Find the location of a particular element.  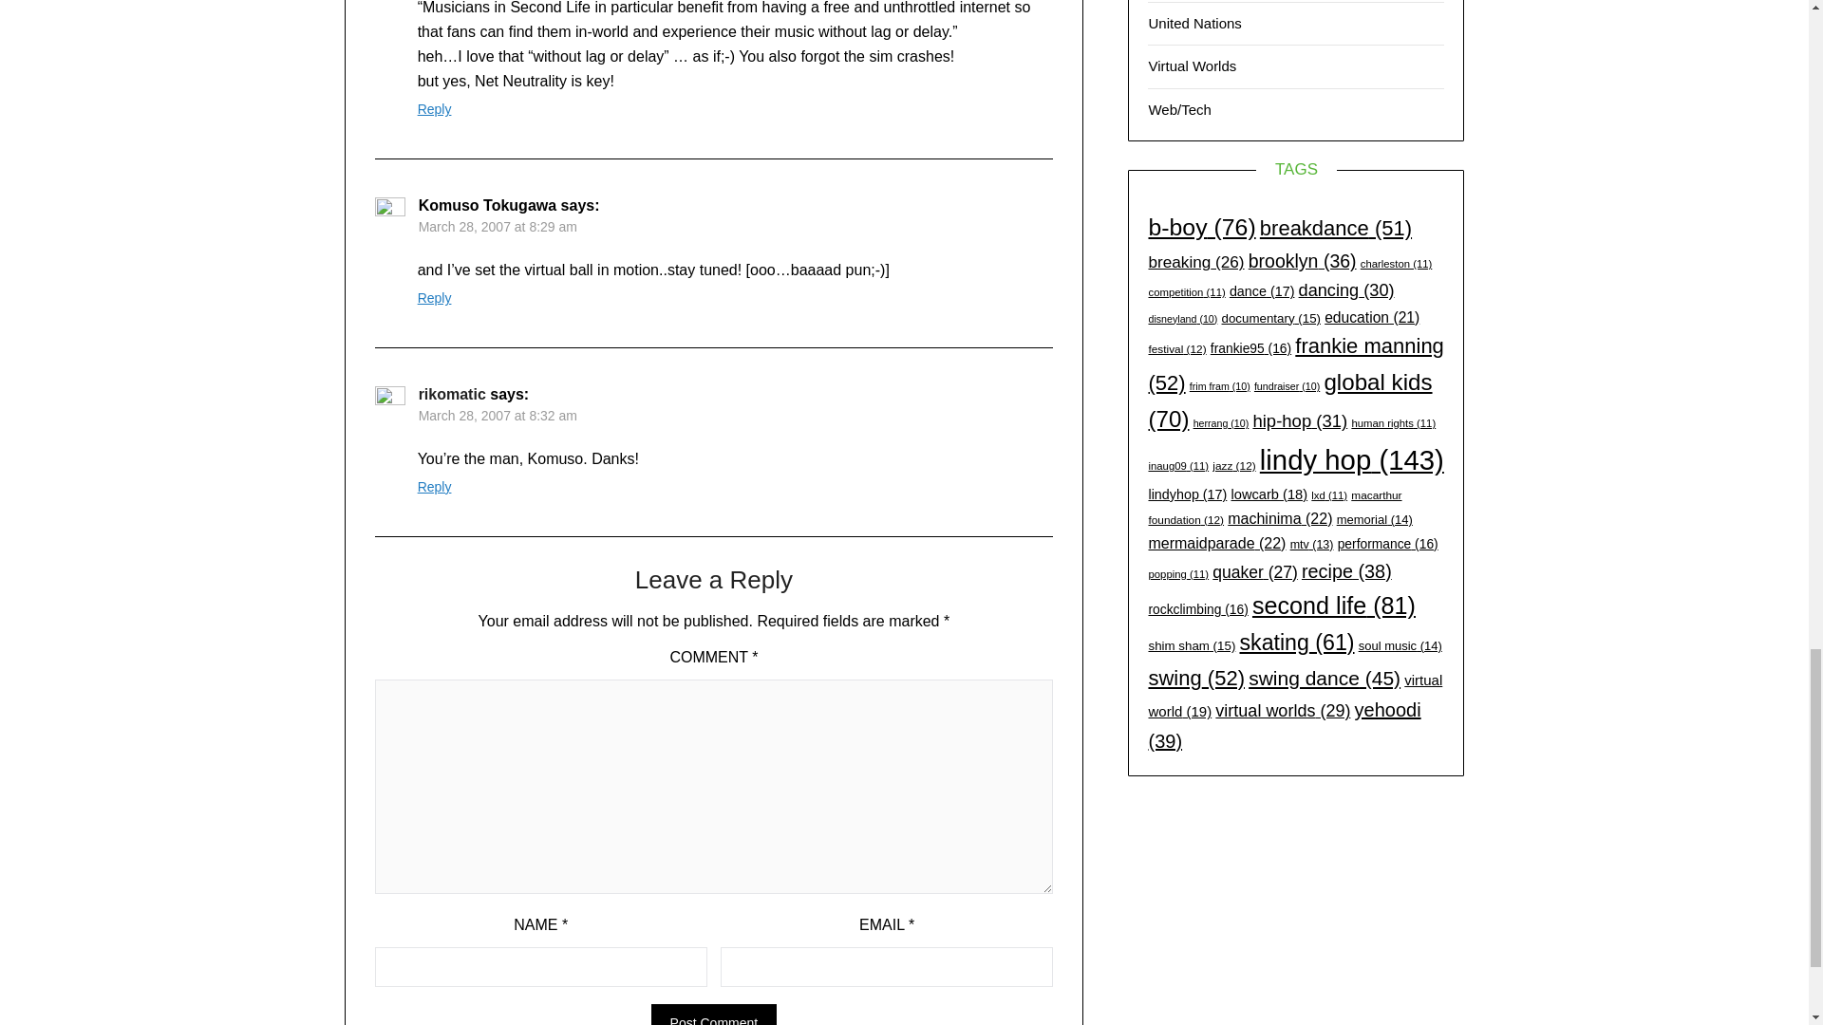

rikomatic is located at coordinates (452, 395).